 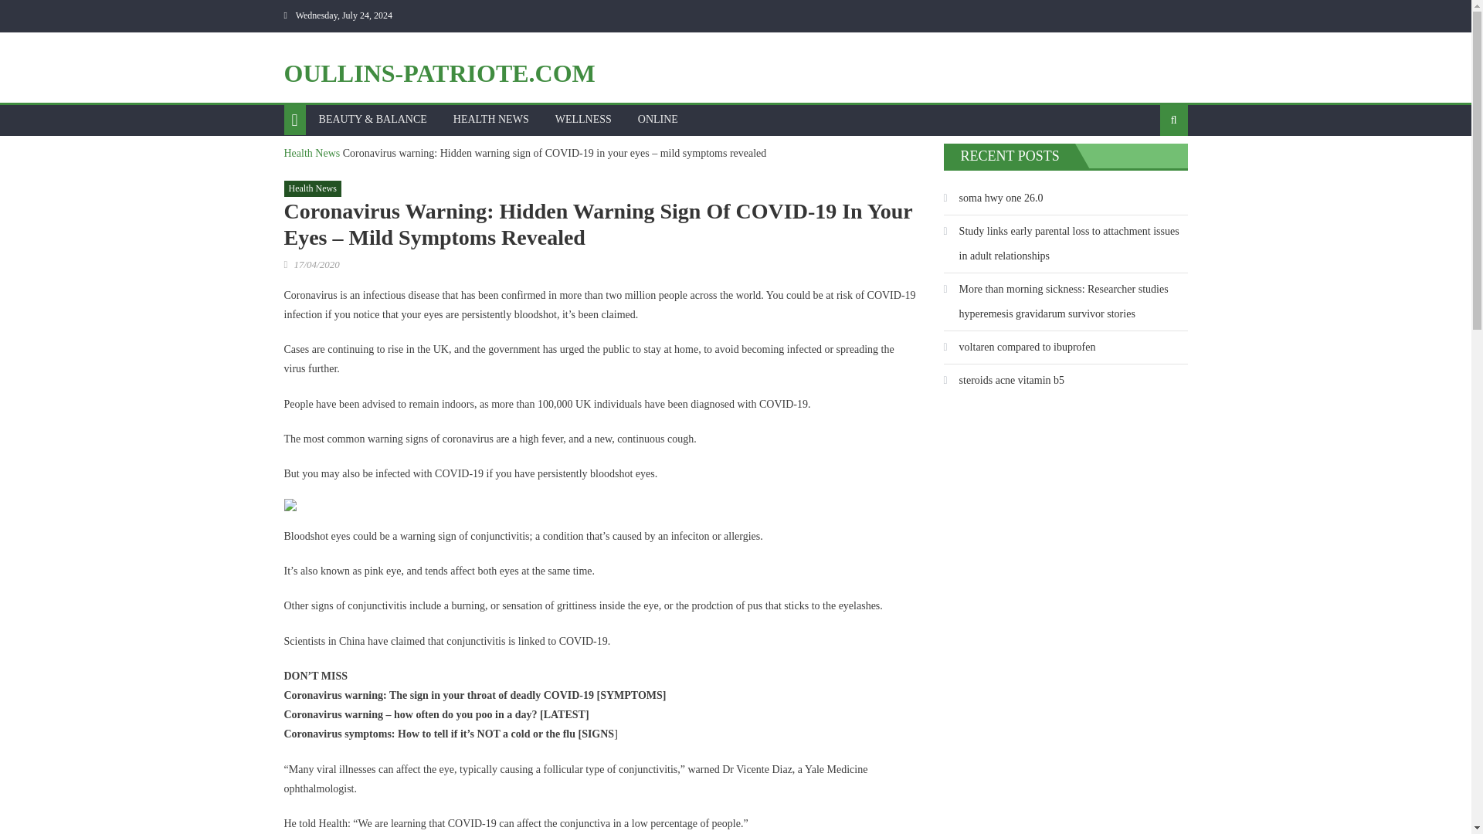 I want to click on Health News, so click(x=312, y=188).